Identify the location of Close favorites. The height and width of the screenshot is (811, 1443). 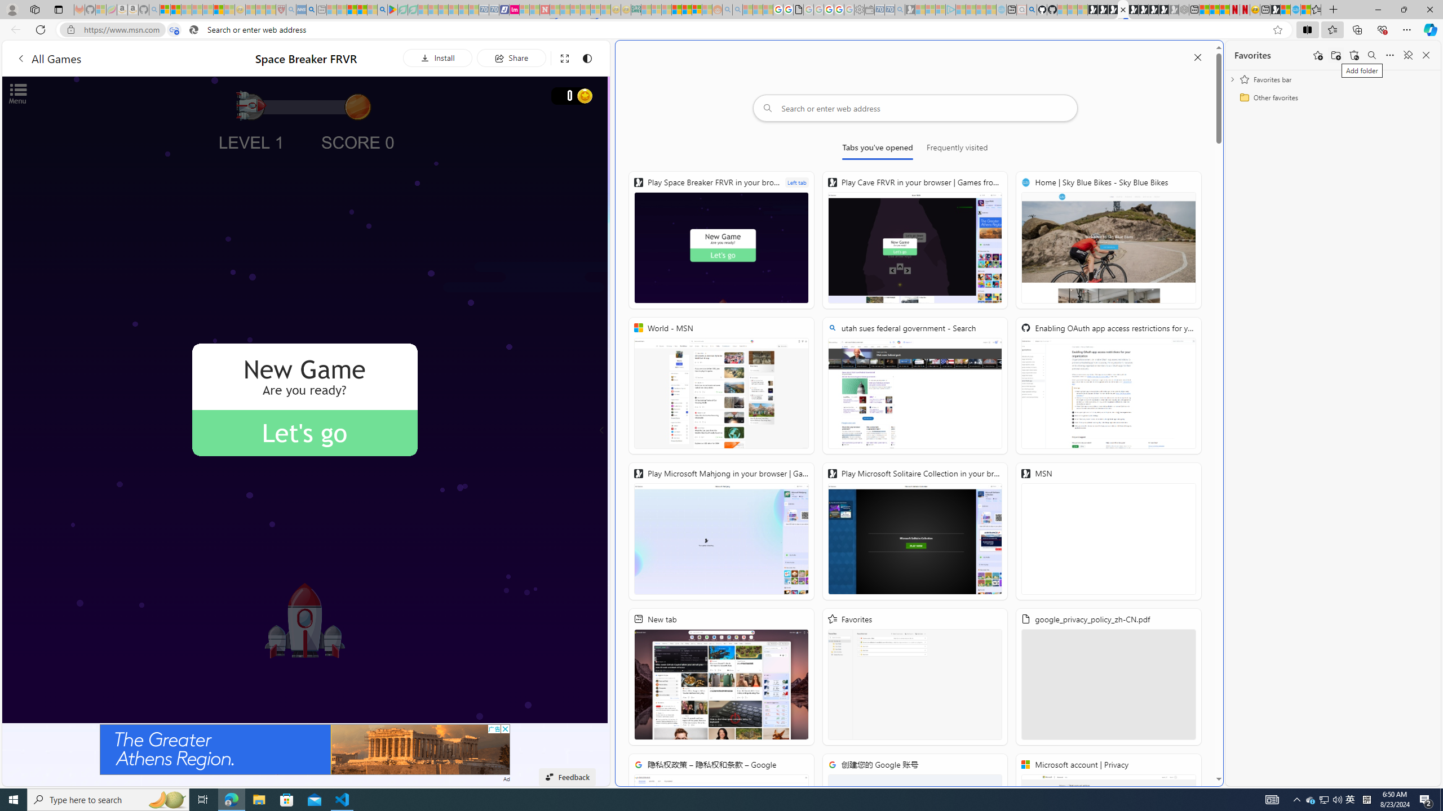
(1426, 55).